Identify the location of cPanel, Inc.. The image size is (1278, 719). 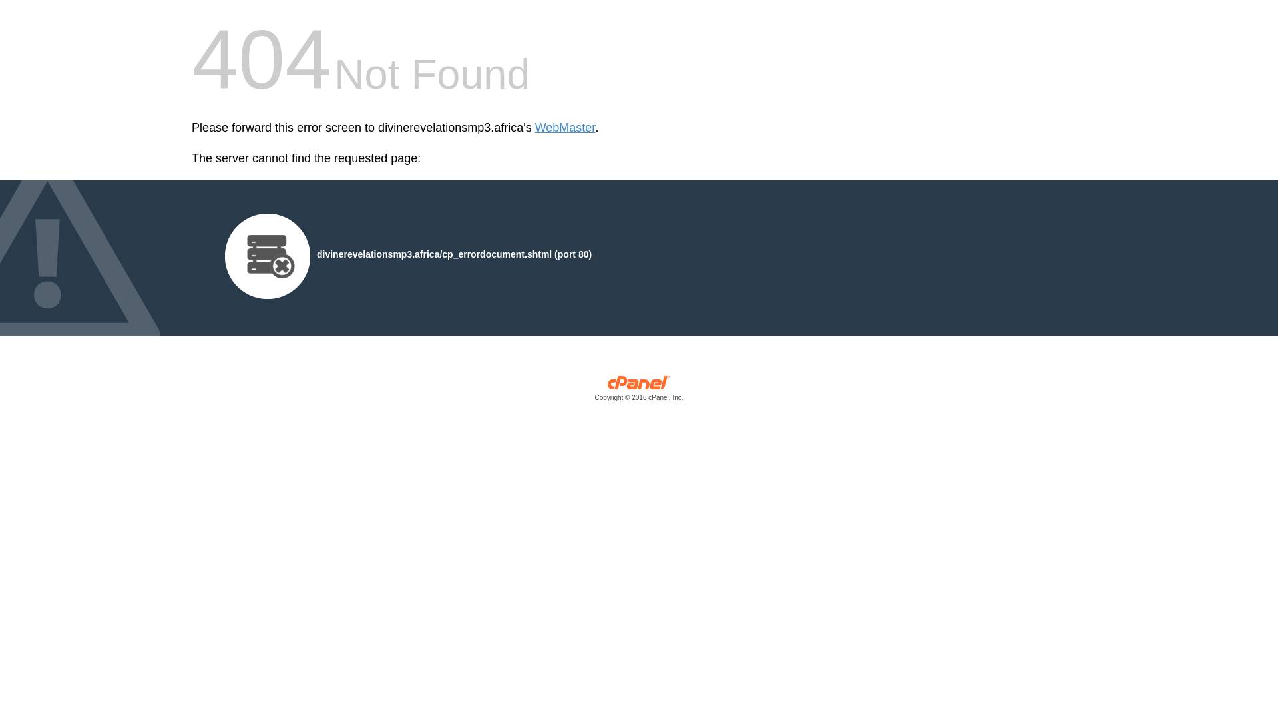
(639, 391).